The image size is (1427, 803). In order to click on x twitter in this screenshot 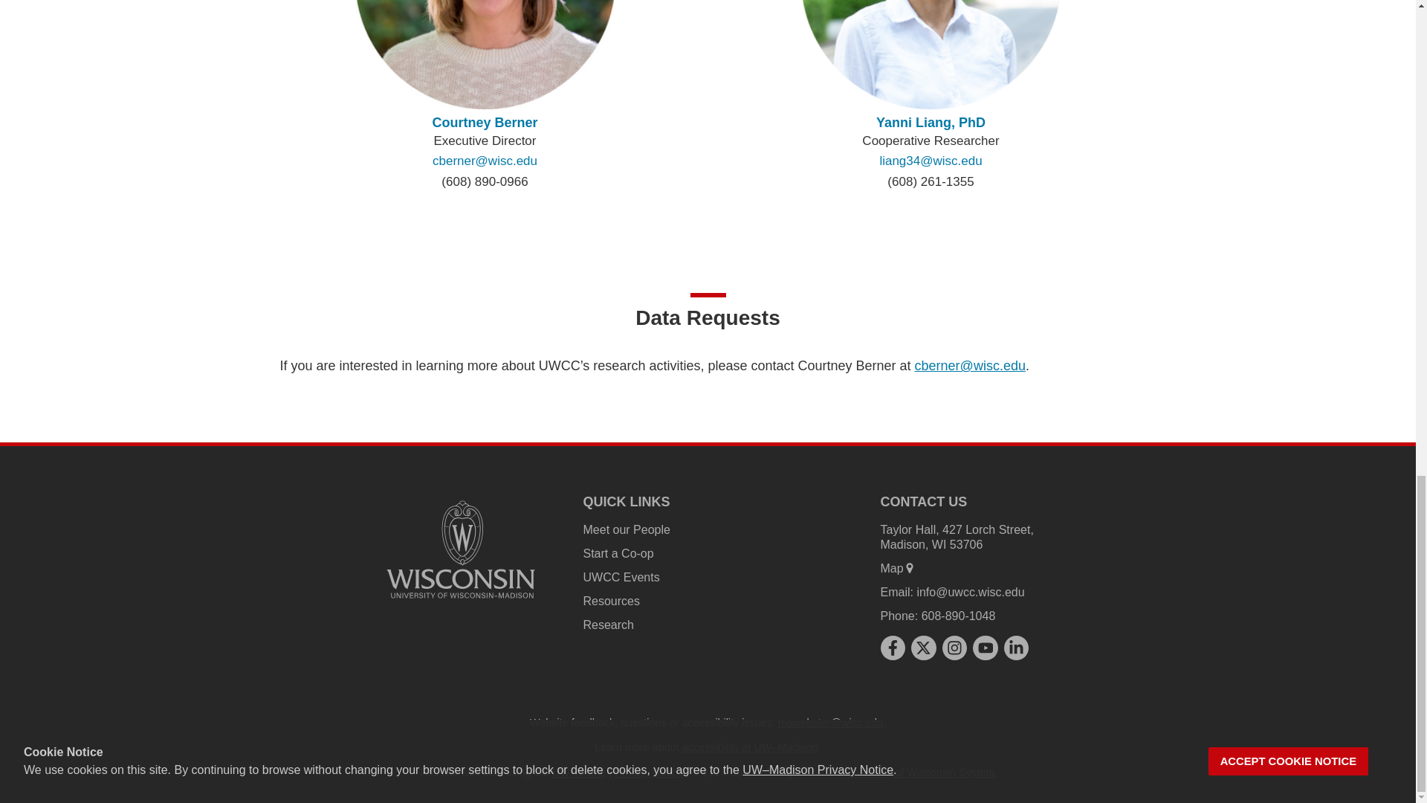, I will do `click(923, 647)`.